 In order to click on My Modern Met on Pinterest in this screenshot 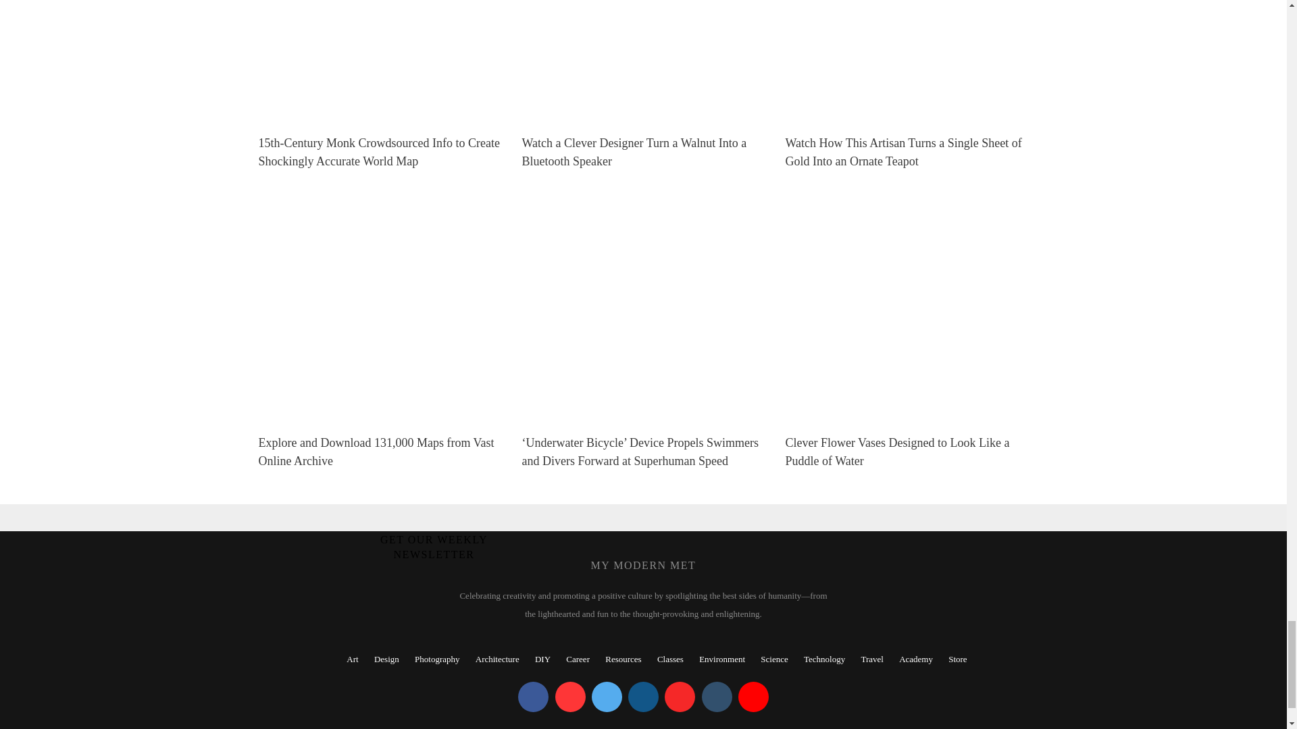, I will do `click(570, 697)`.